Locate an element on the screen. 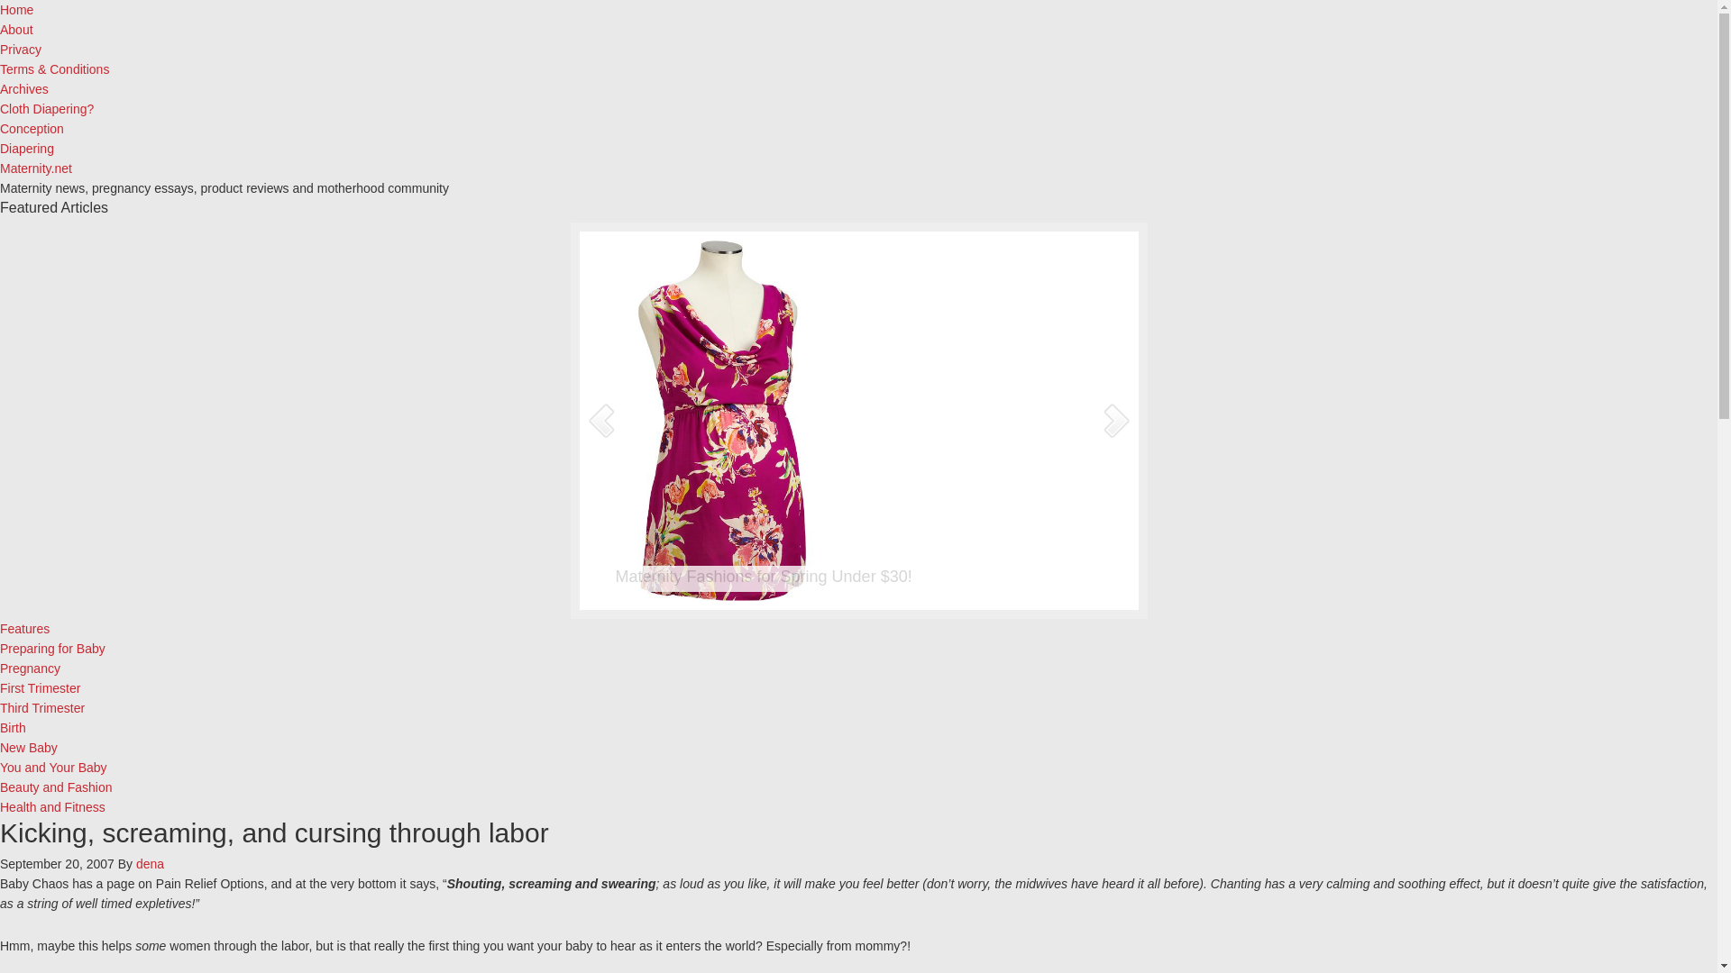  First Trimester is located at coordinates (40, 688).